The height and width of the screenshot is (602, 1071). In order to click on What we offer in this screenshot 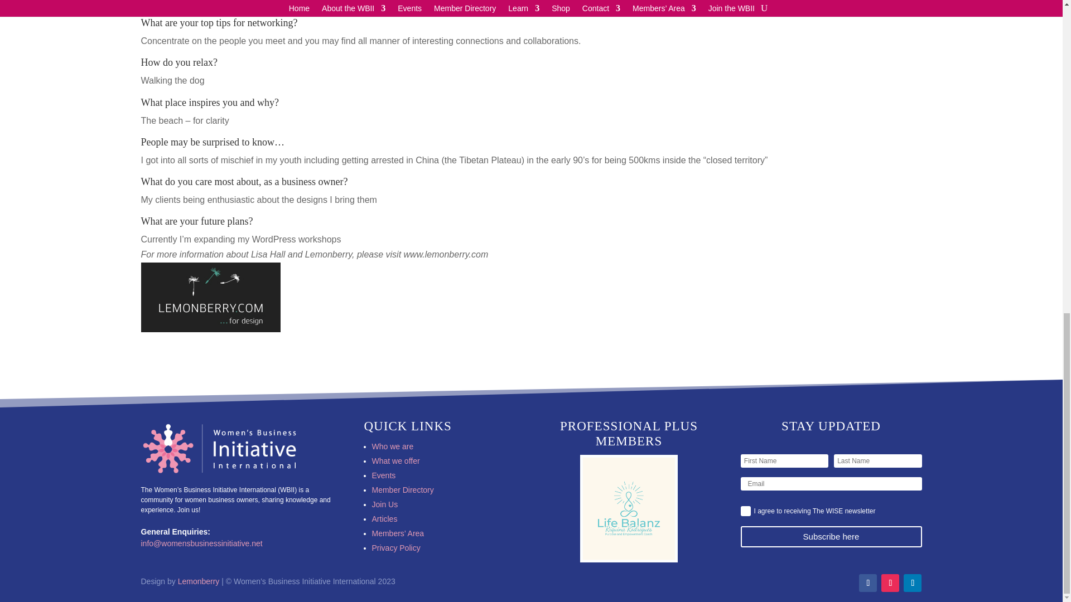, I will do `click(395, 460)`.